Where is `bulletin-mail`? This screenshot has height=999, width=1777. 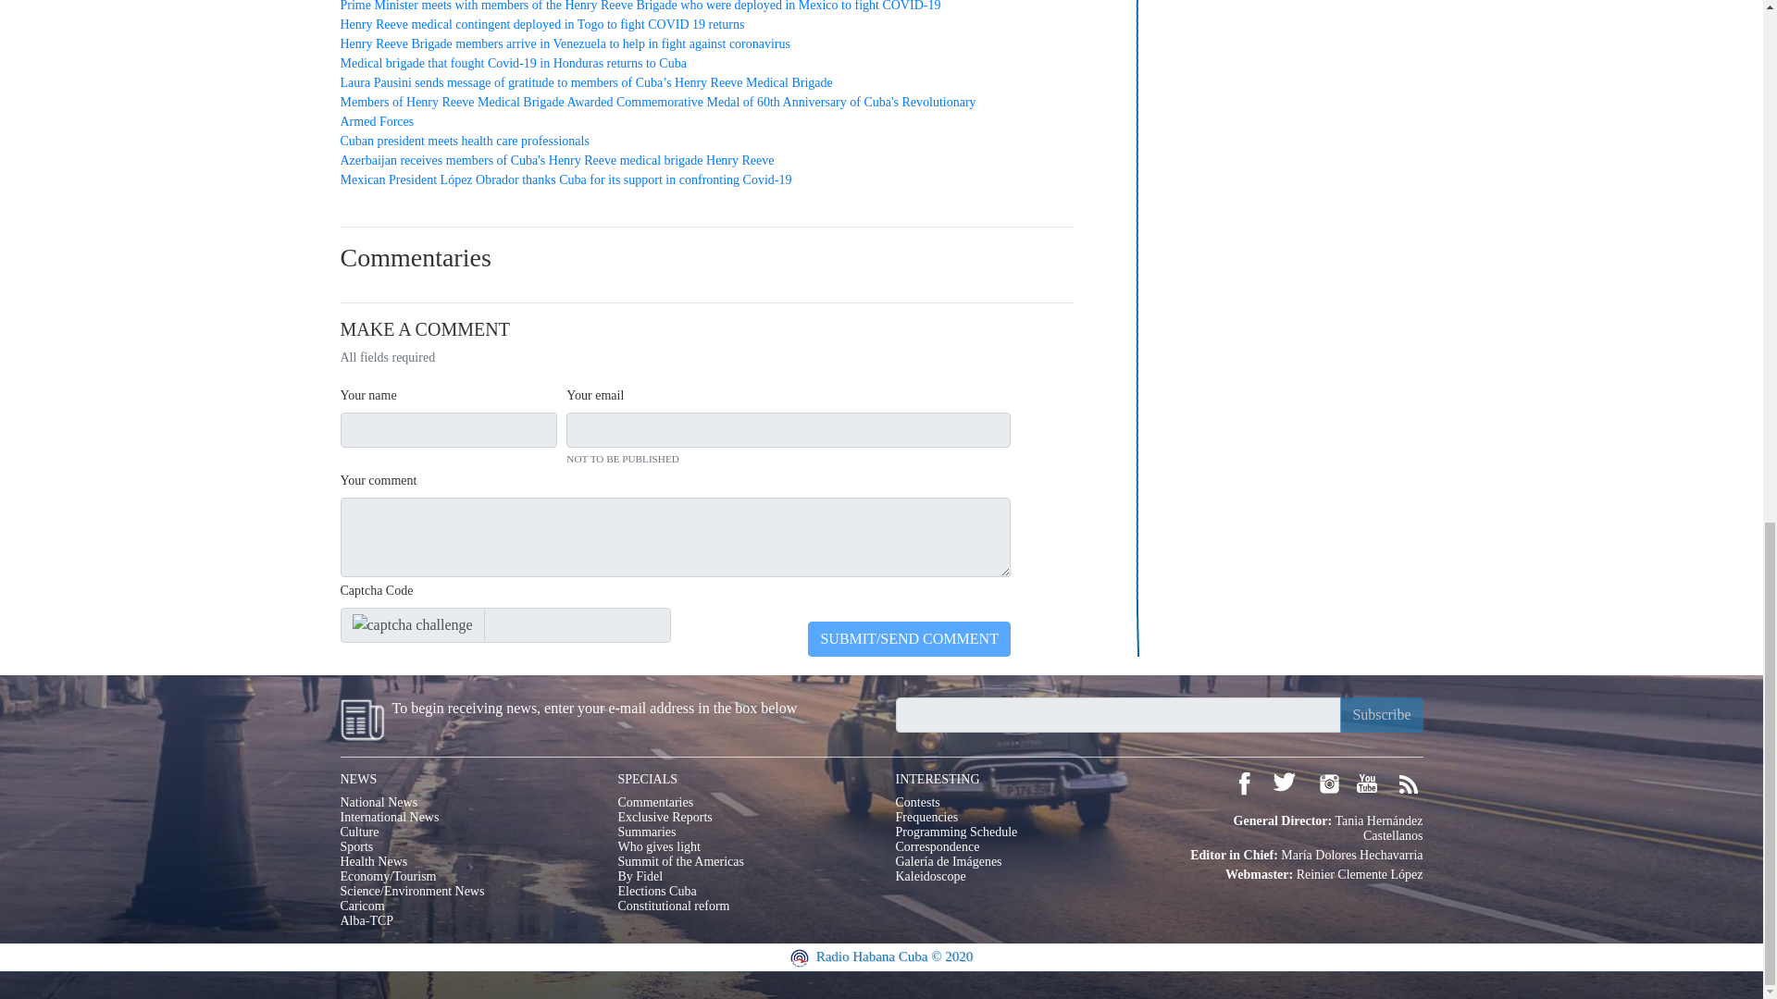 bulletin-mail is located at coordinates (1118, 714).